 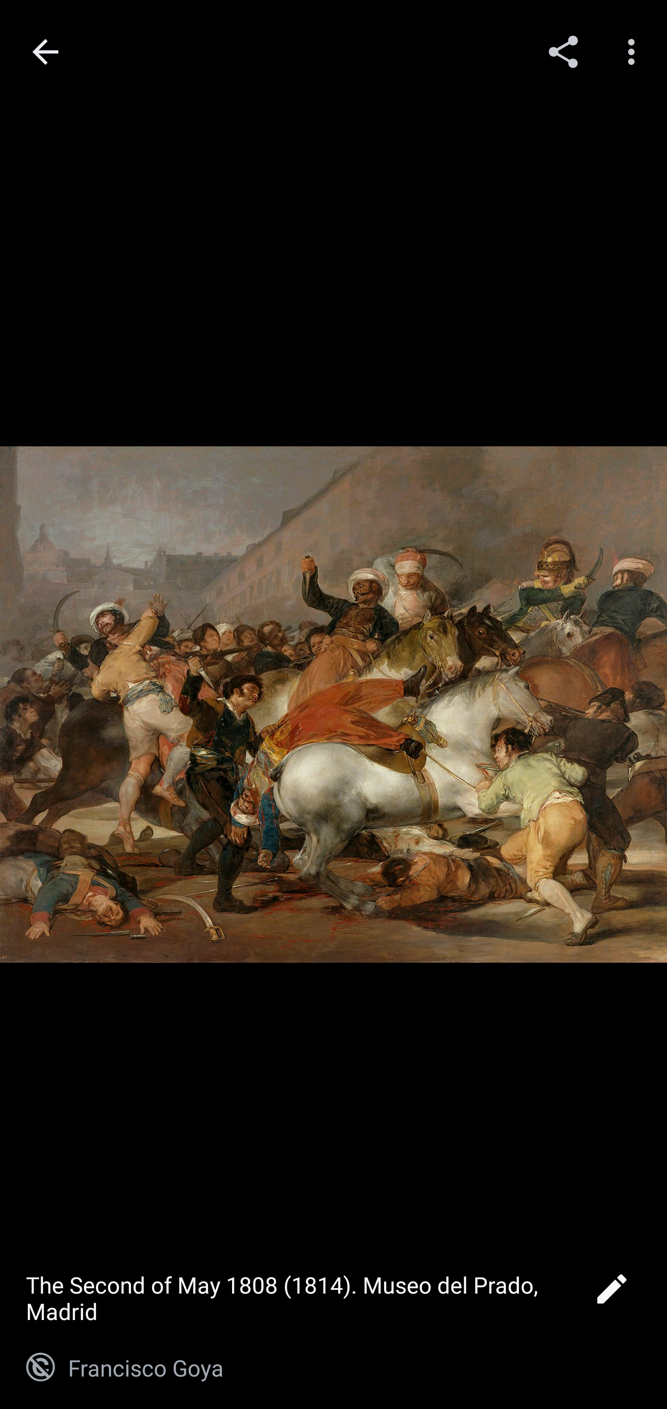 I want to click on More options, so click(x=635, y=51).